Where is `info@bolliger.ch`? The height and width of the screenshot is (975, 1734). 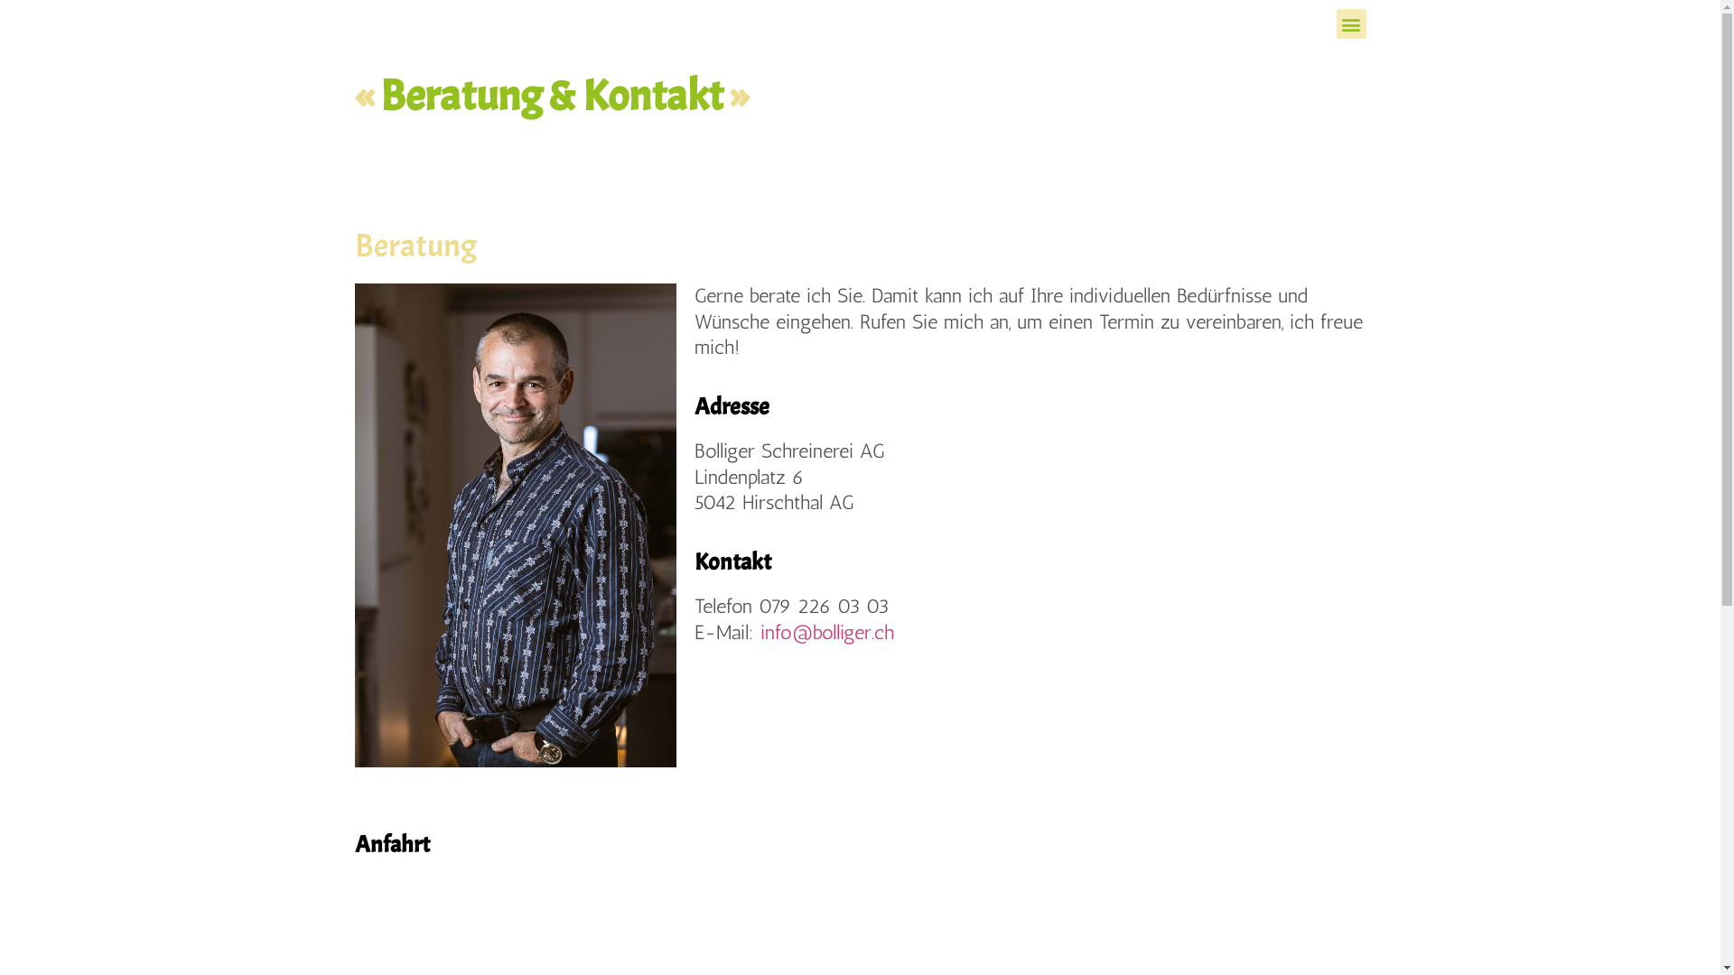
info@bolliger.ch is located at coordinates (827, 632).